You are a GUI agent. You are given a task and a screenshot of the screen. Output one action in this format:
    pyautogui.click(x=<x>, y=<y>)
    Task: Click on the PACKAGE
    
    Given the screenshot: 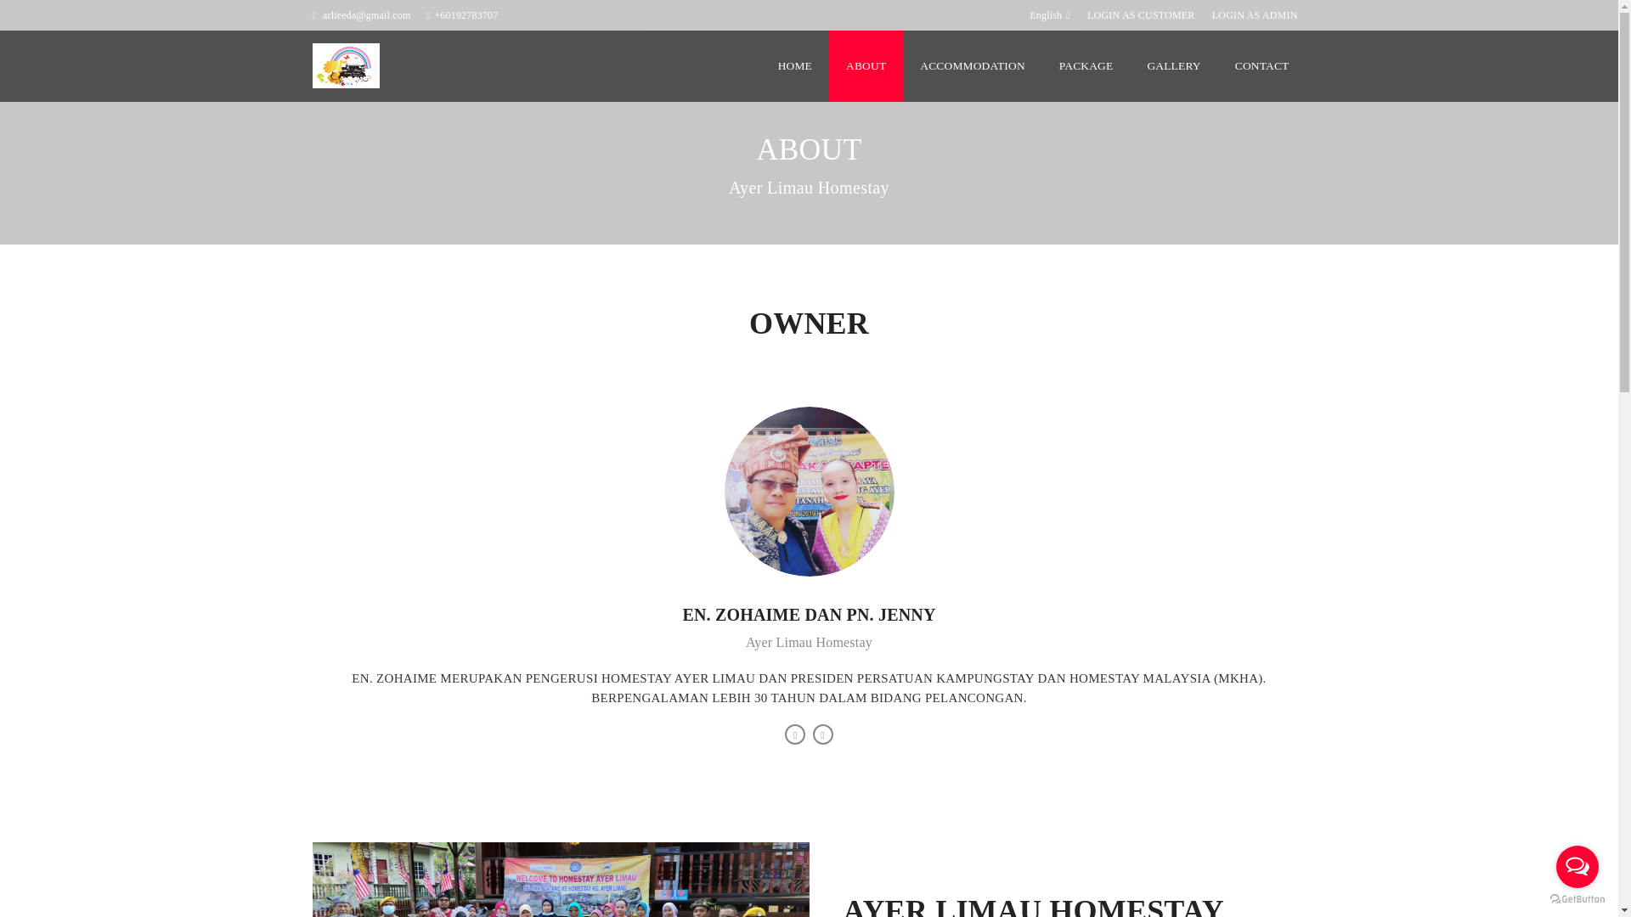 What is the action you would take?
    pyautogui.click(x=1086, y=65)
    